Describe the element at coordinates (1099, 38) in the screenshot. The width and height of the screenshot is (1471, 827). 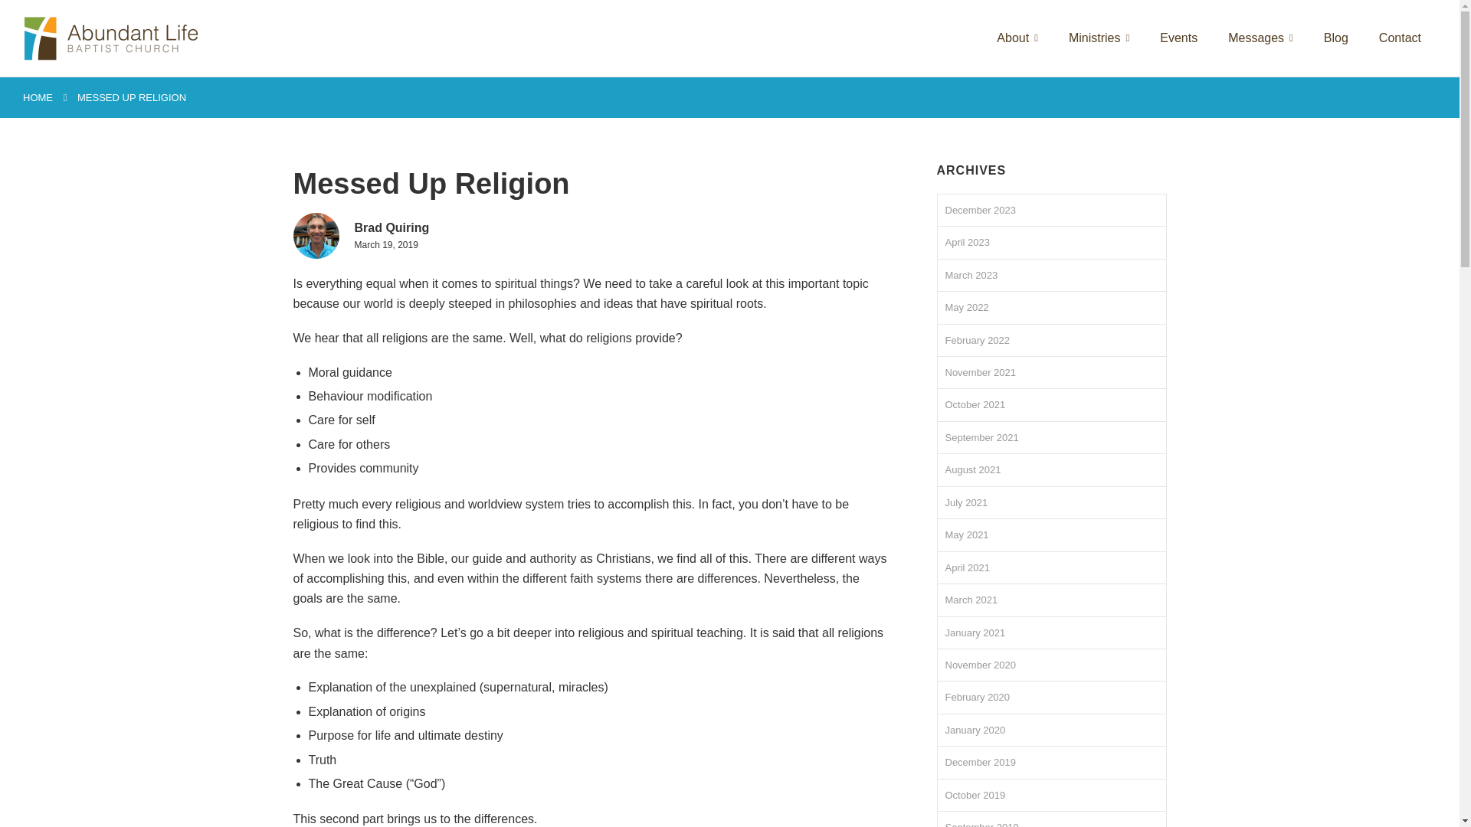
I see `Ministries` at that location.